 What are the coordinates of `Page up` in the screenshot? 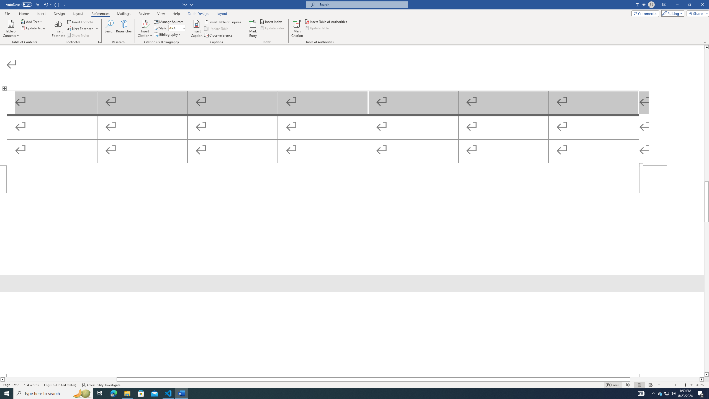 It's located at (707, 115).